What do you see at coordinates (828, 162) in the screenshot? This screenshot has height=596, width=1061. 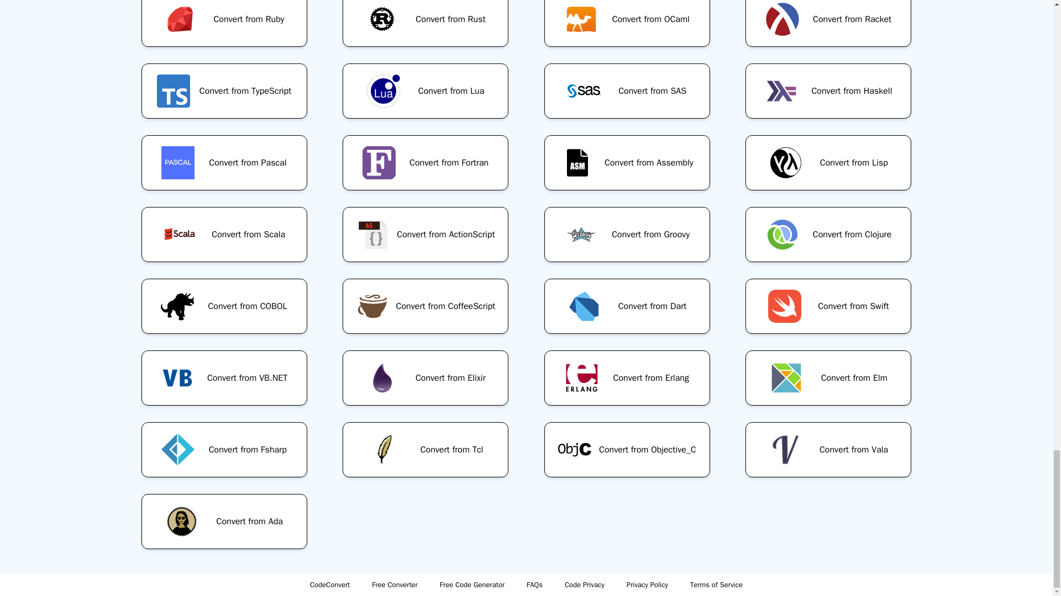 I see `Convert from Lisp` at bounding box center [828, 162].